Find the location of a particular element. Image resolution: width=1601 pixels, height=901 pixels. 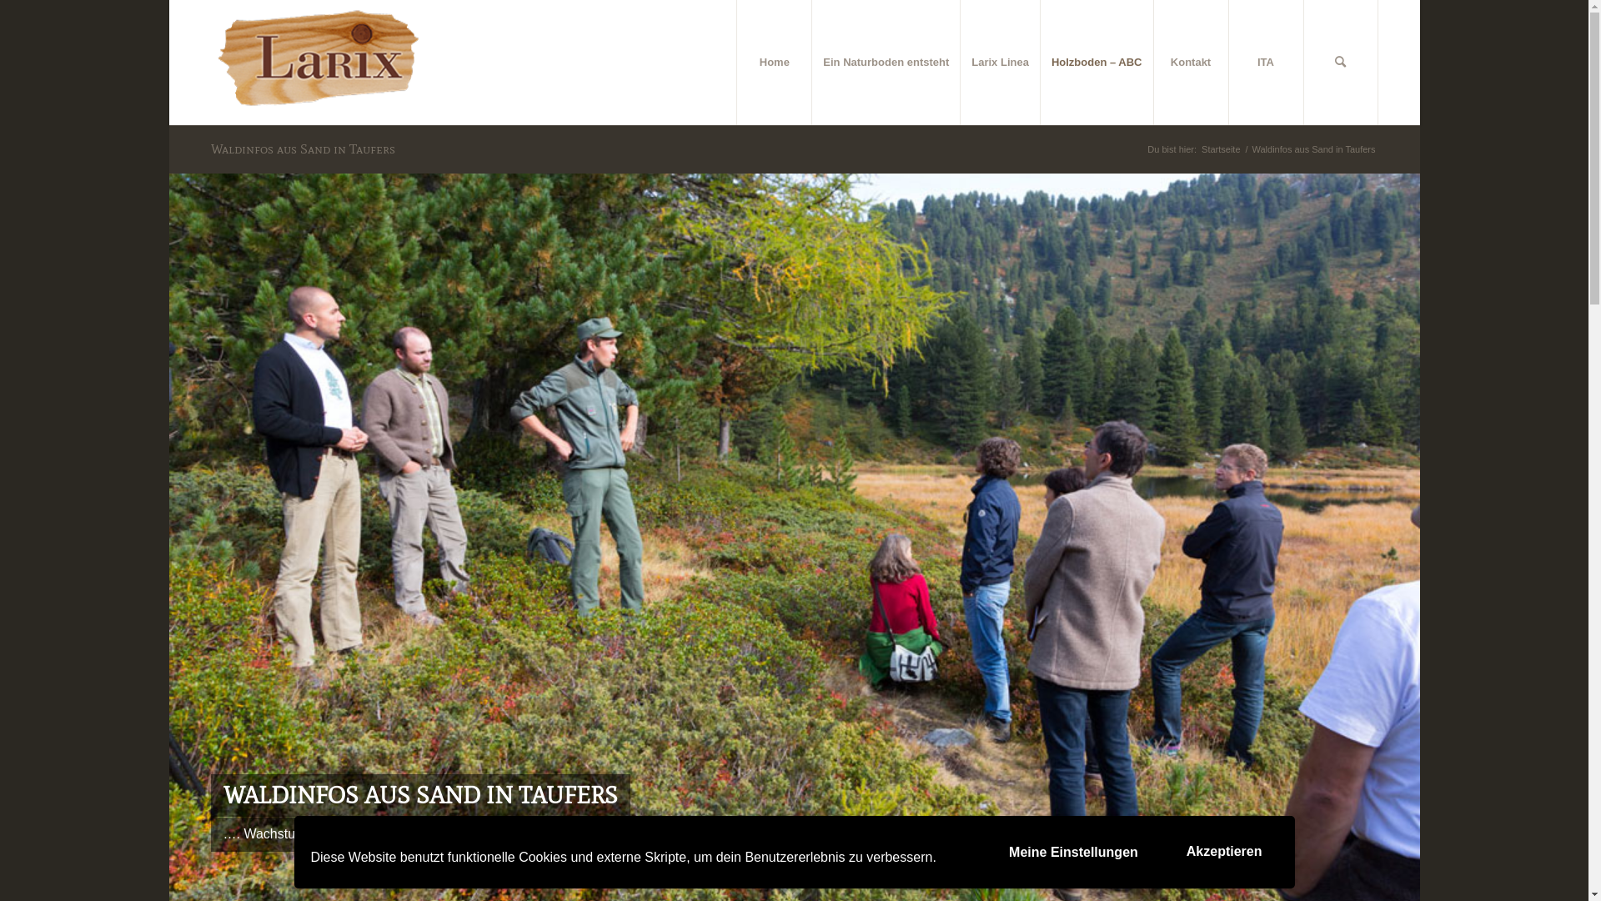

Home is located at coordinates (774, 63).